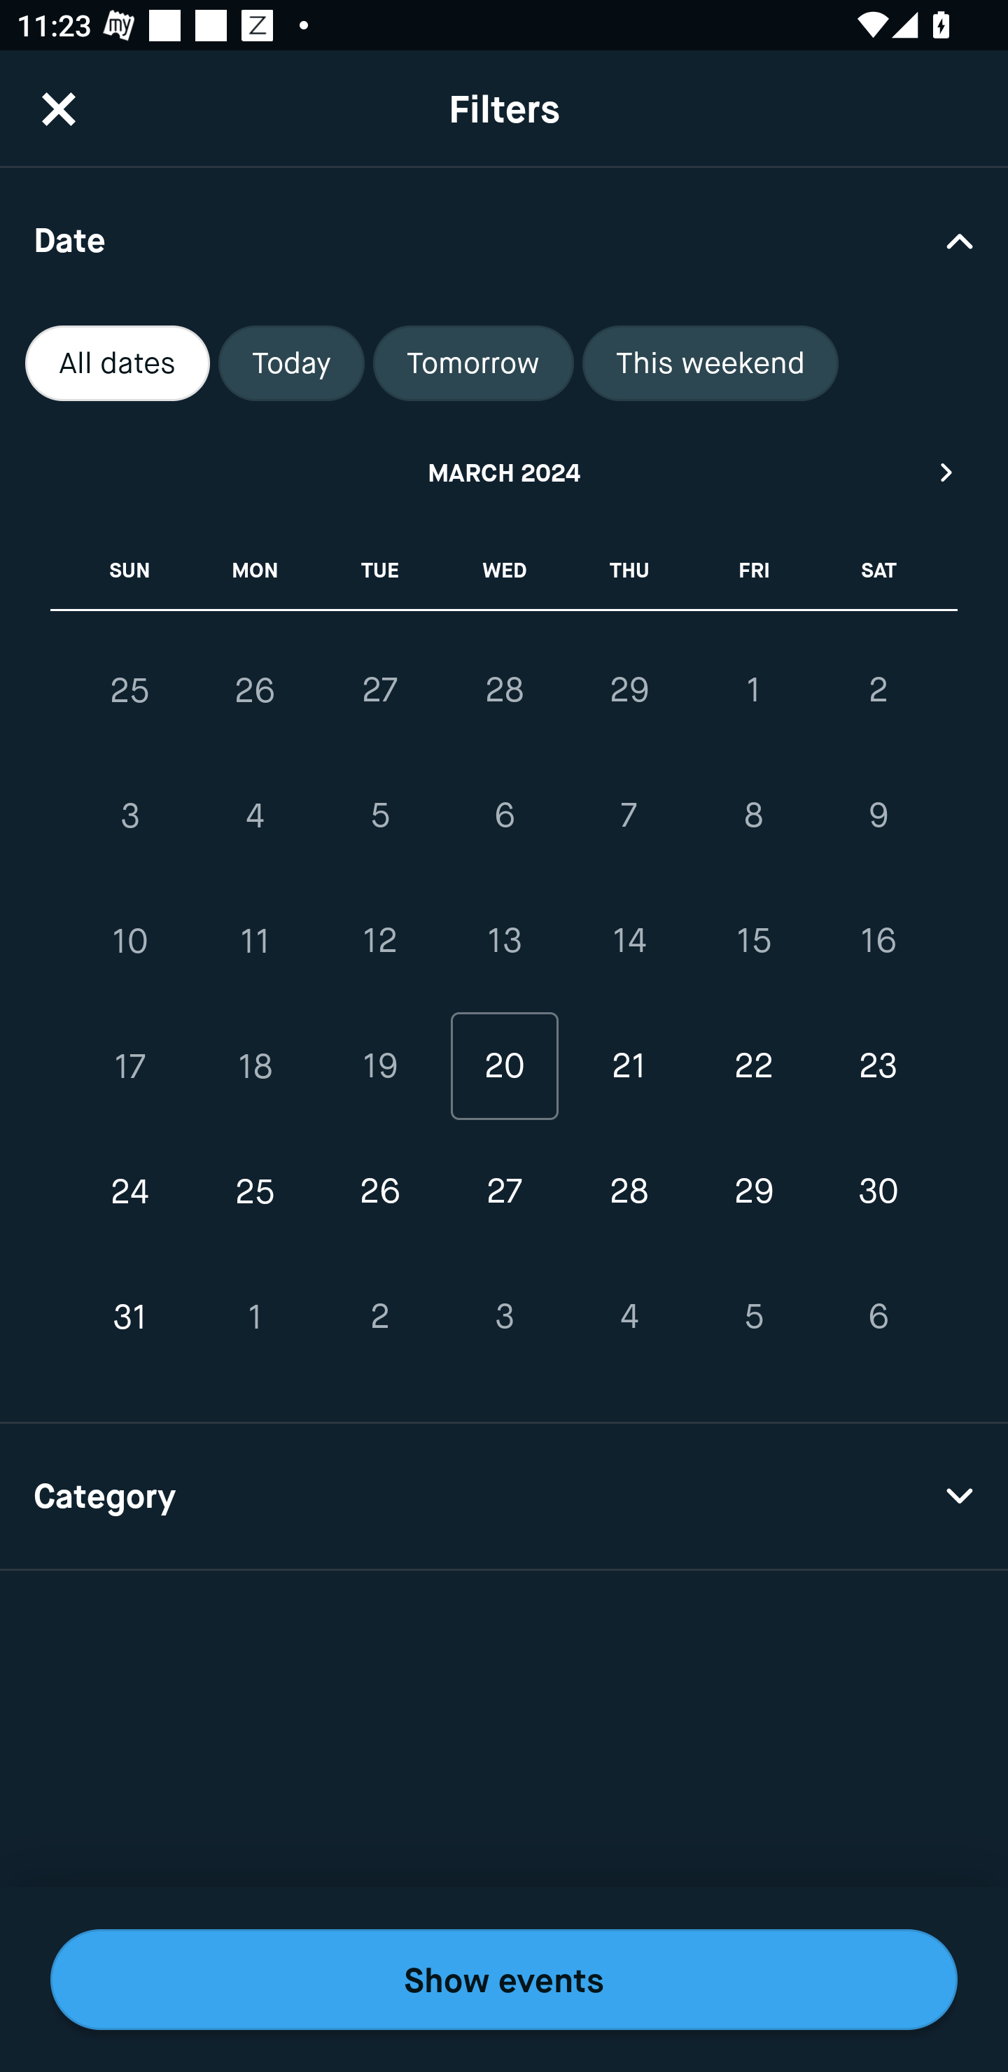  I want to click on 26, so click(255, 690).